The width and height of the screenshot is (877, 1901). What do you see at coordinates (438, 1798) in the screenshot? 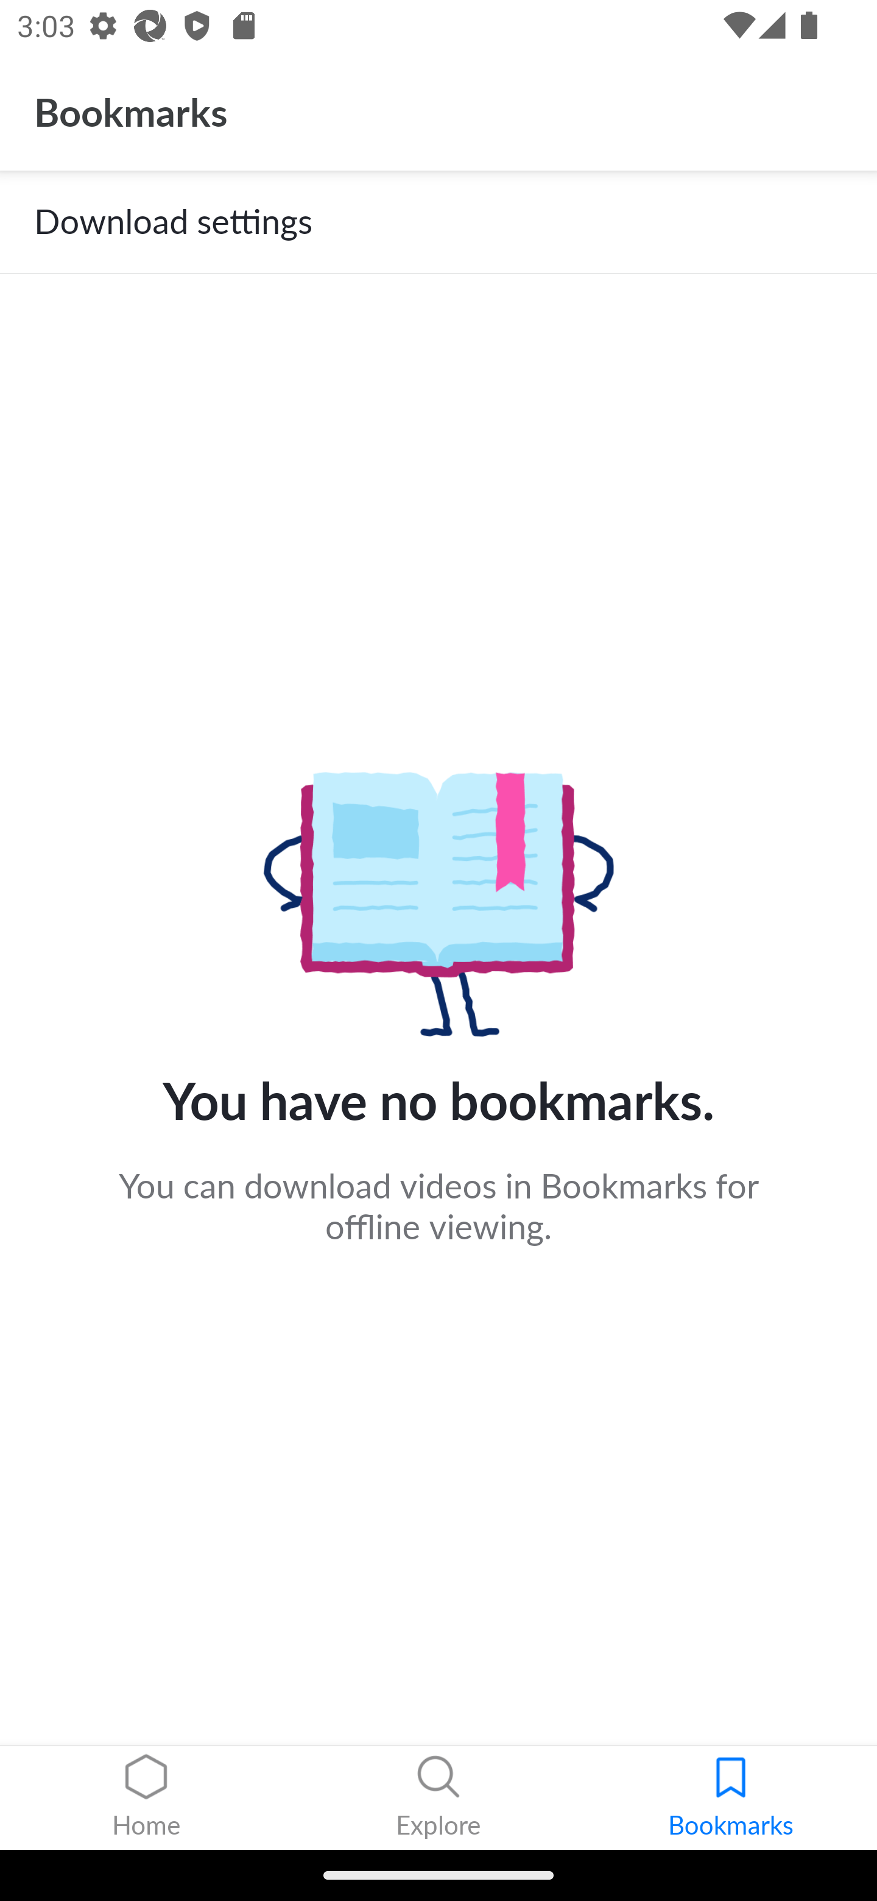
I see `Explore` at bounding box center [438, 1798].